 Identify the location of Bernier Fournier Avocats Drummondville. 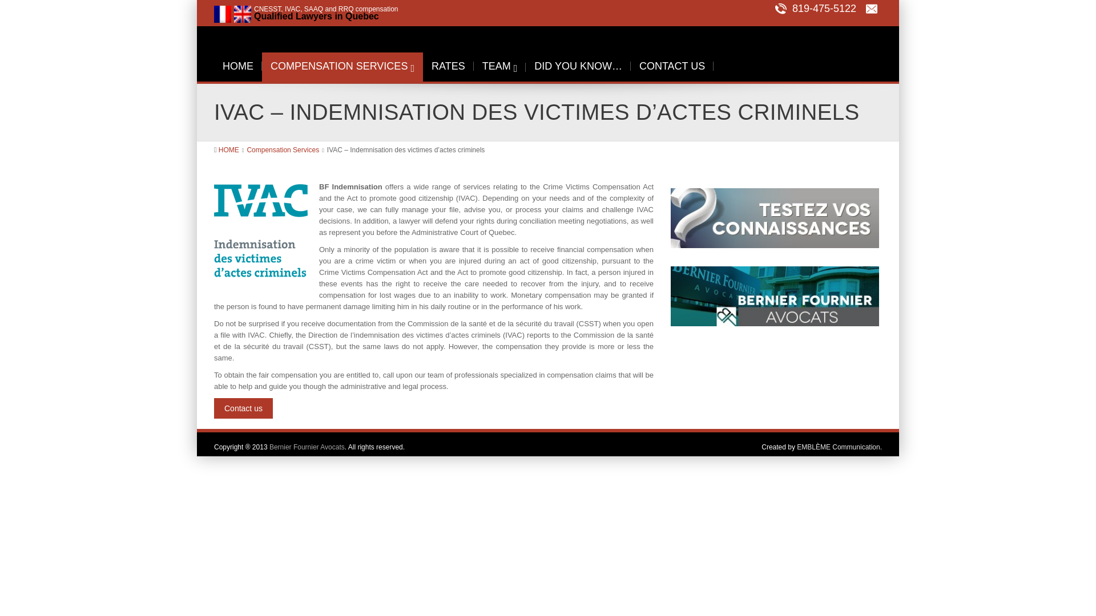
(775, 292).